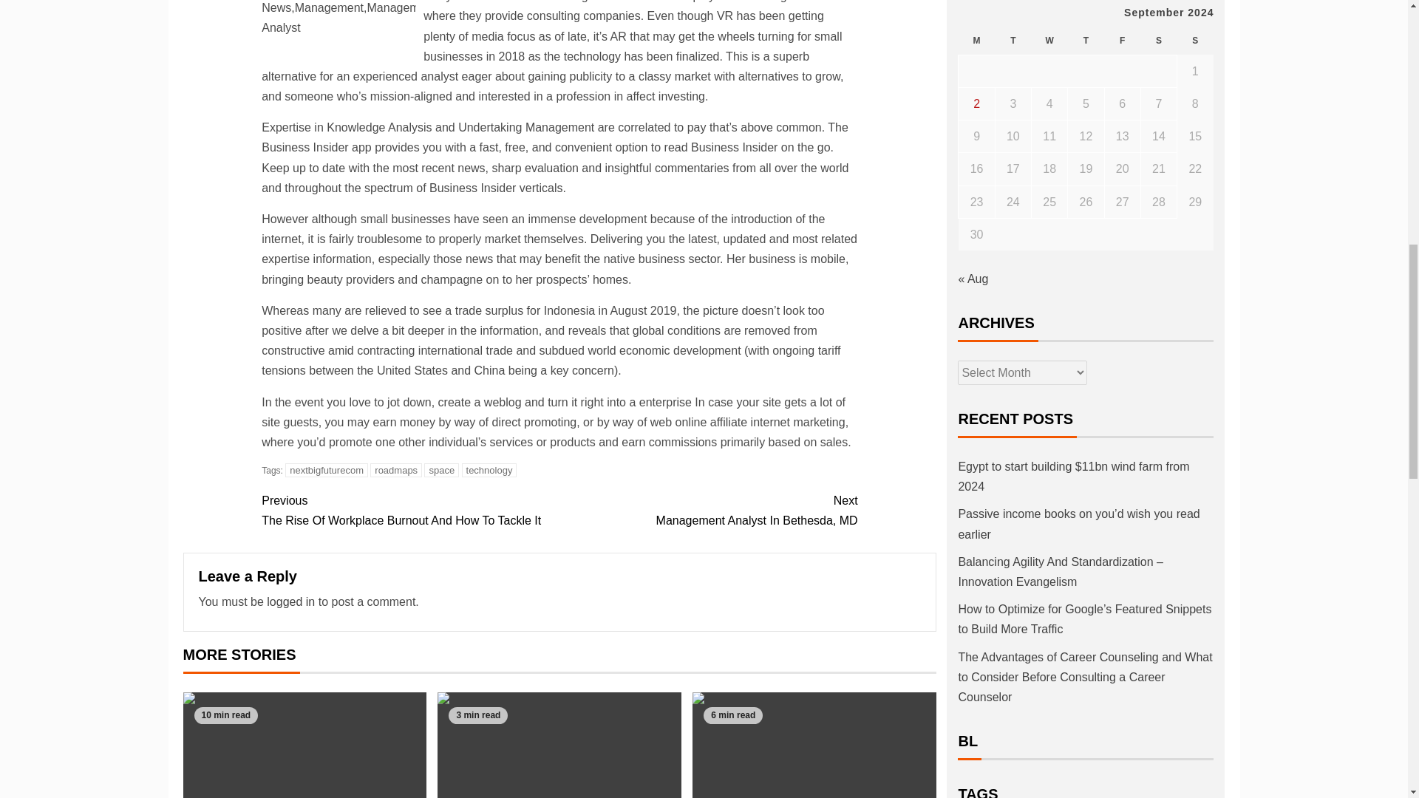 This screenshot has width=1419, height=798. I want to click on logged in, so click(290, 601).